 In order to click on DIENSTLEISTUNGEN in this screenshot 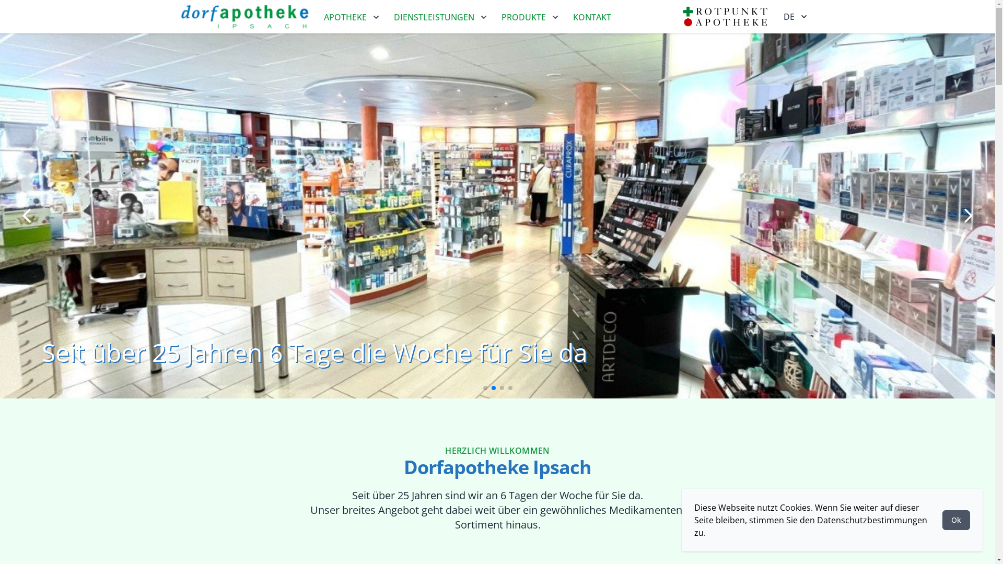, I will do `click(441, 17)`.